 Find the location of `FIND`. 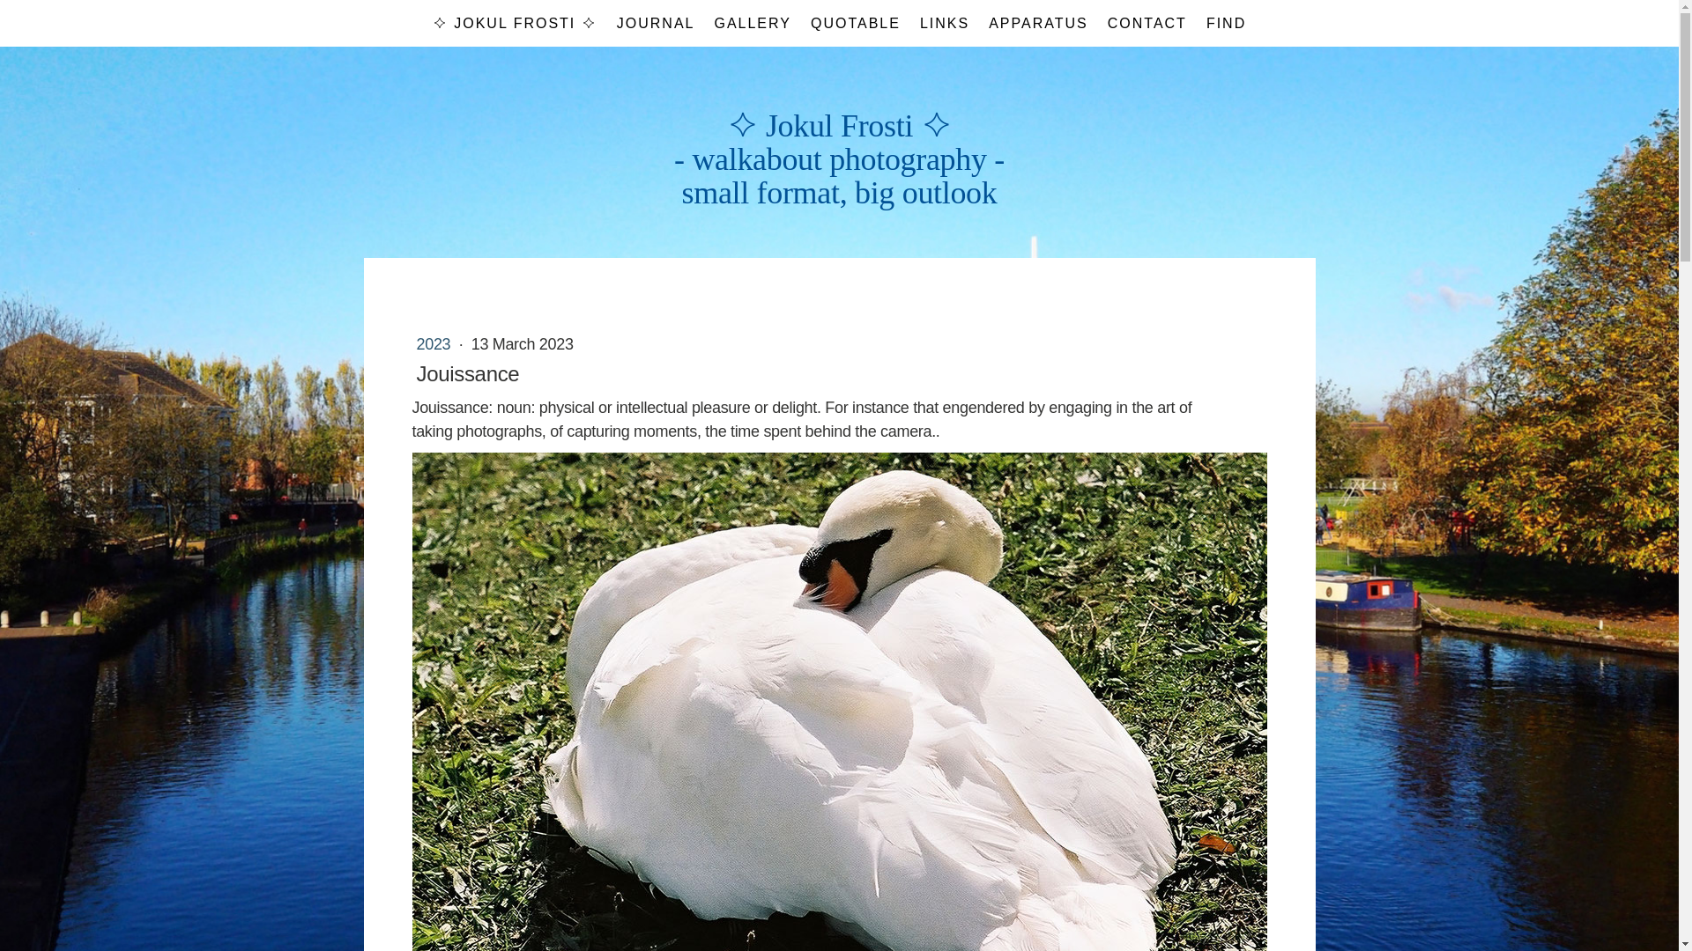

FIND is located at coordinates (1225, 23).